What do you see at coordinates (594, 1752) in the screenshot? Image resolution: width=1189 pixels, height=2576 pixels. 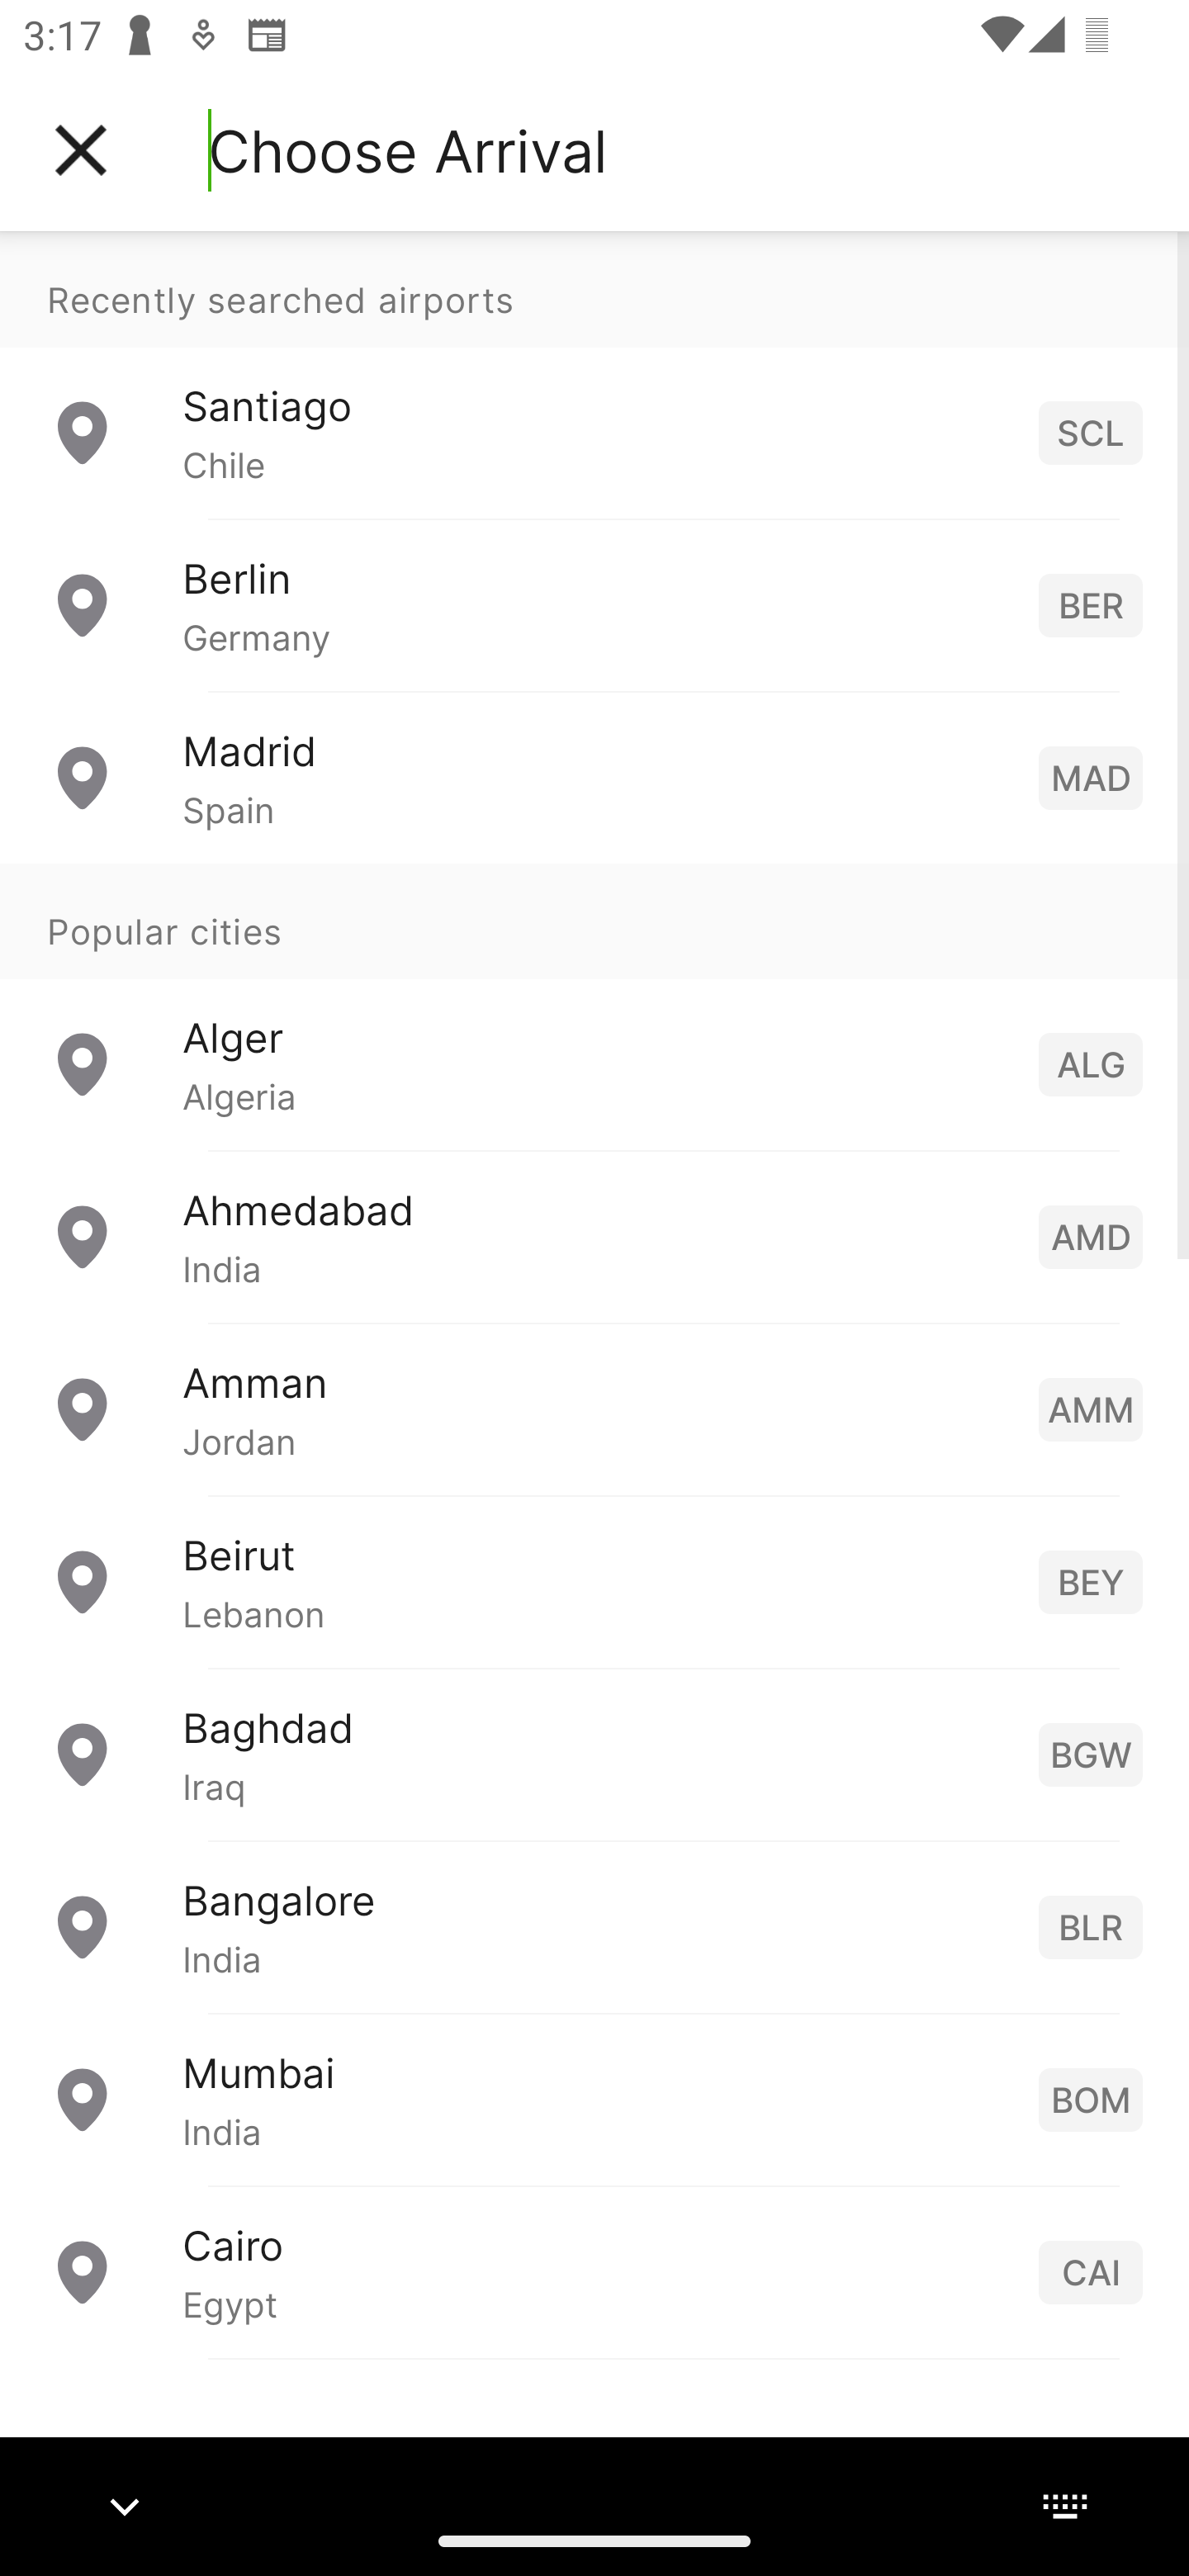 I see `Baghdad Iraq BGW` at bounding box center [594, 1752].